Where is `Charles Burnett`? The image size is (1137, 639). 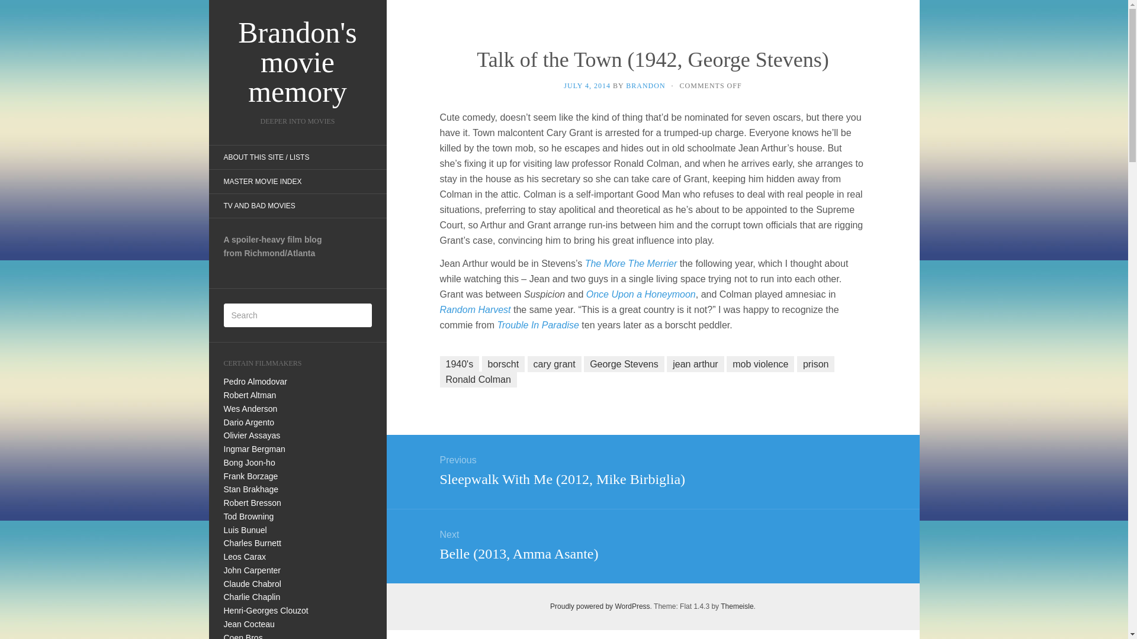 Charles Burnett is located at coordinates (252, 543).